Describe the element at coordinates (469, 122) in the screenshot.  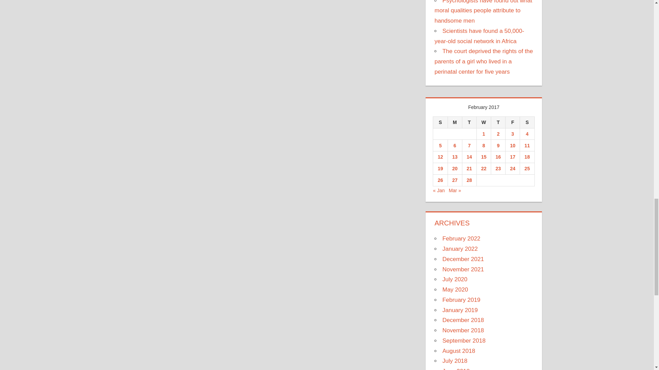
I see `Tuesday` at that location.